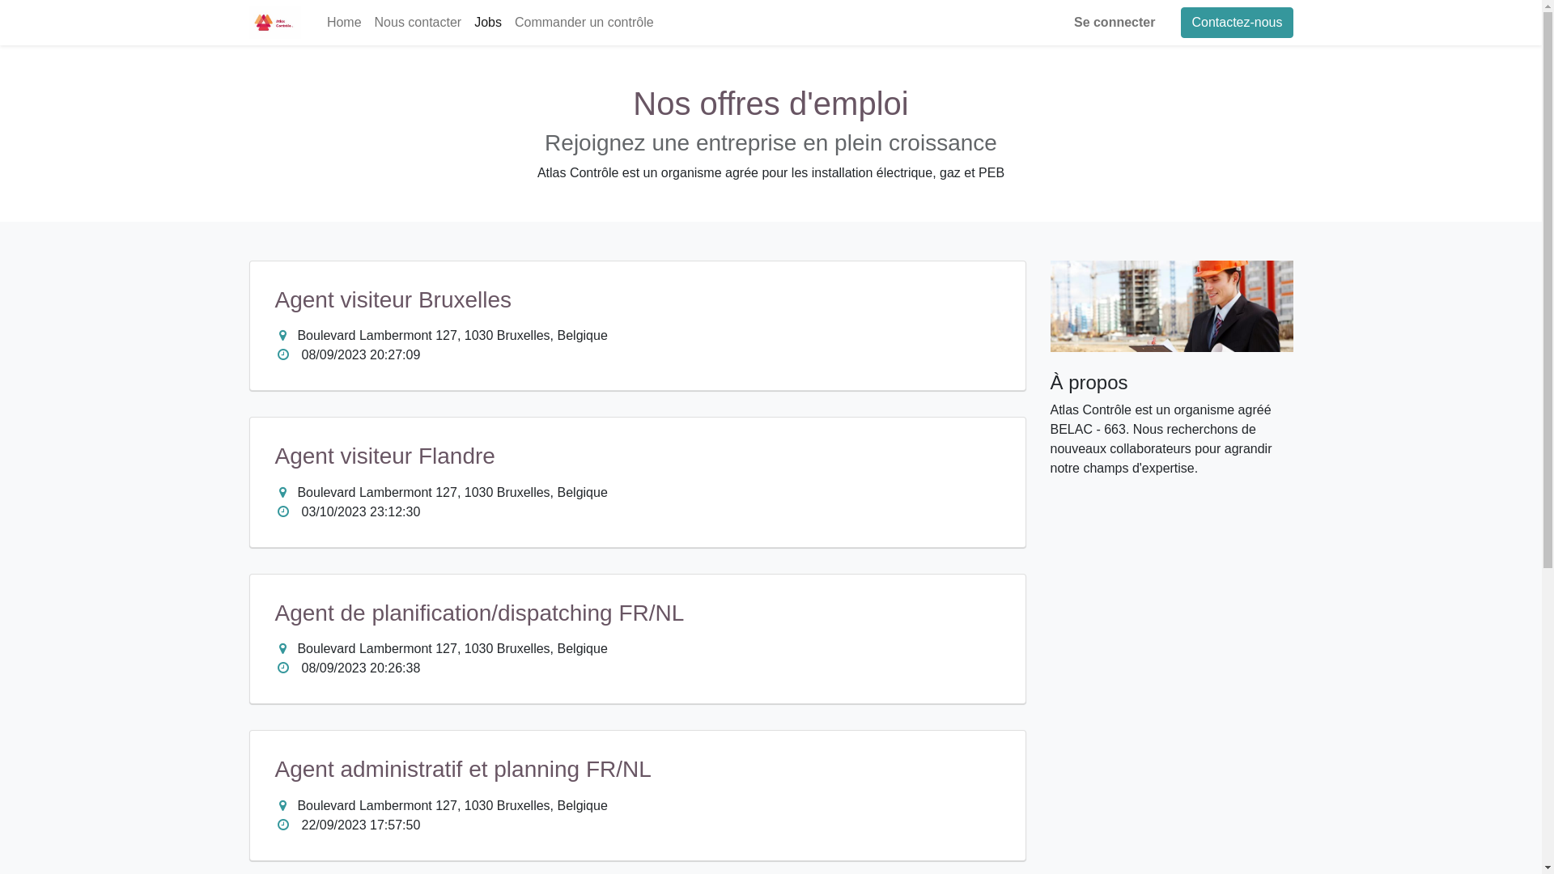 This screenshot has width=1554, height=874. What do you see at coordinates (275, 23) in the screenshot?
I see `Atlas Controle` at bounding box center [275, 23].